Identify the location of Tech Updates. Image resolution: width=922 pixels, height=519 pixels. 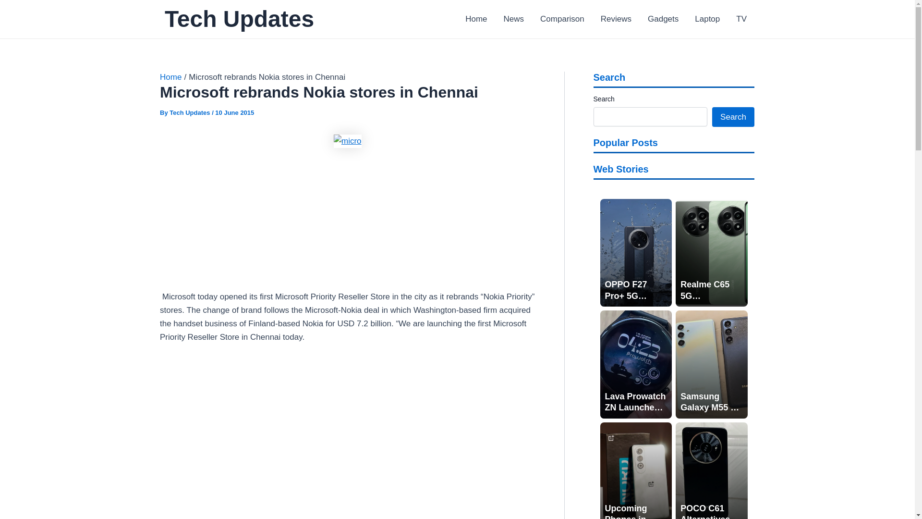
(191, 112).